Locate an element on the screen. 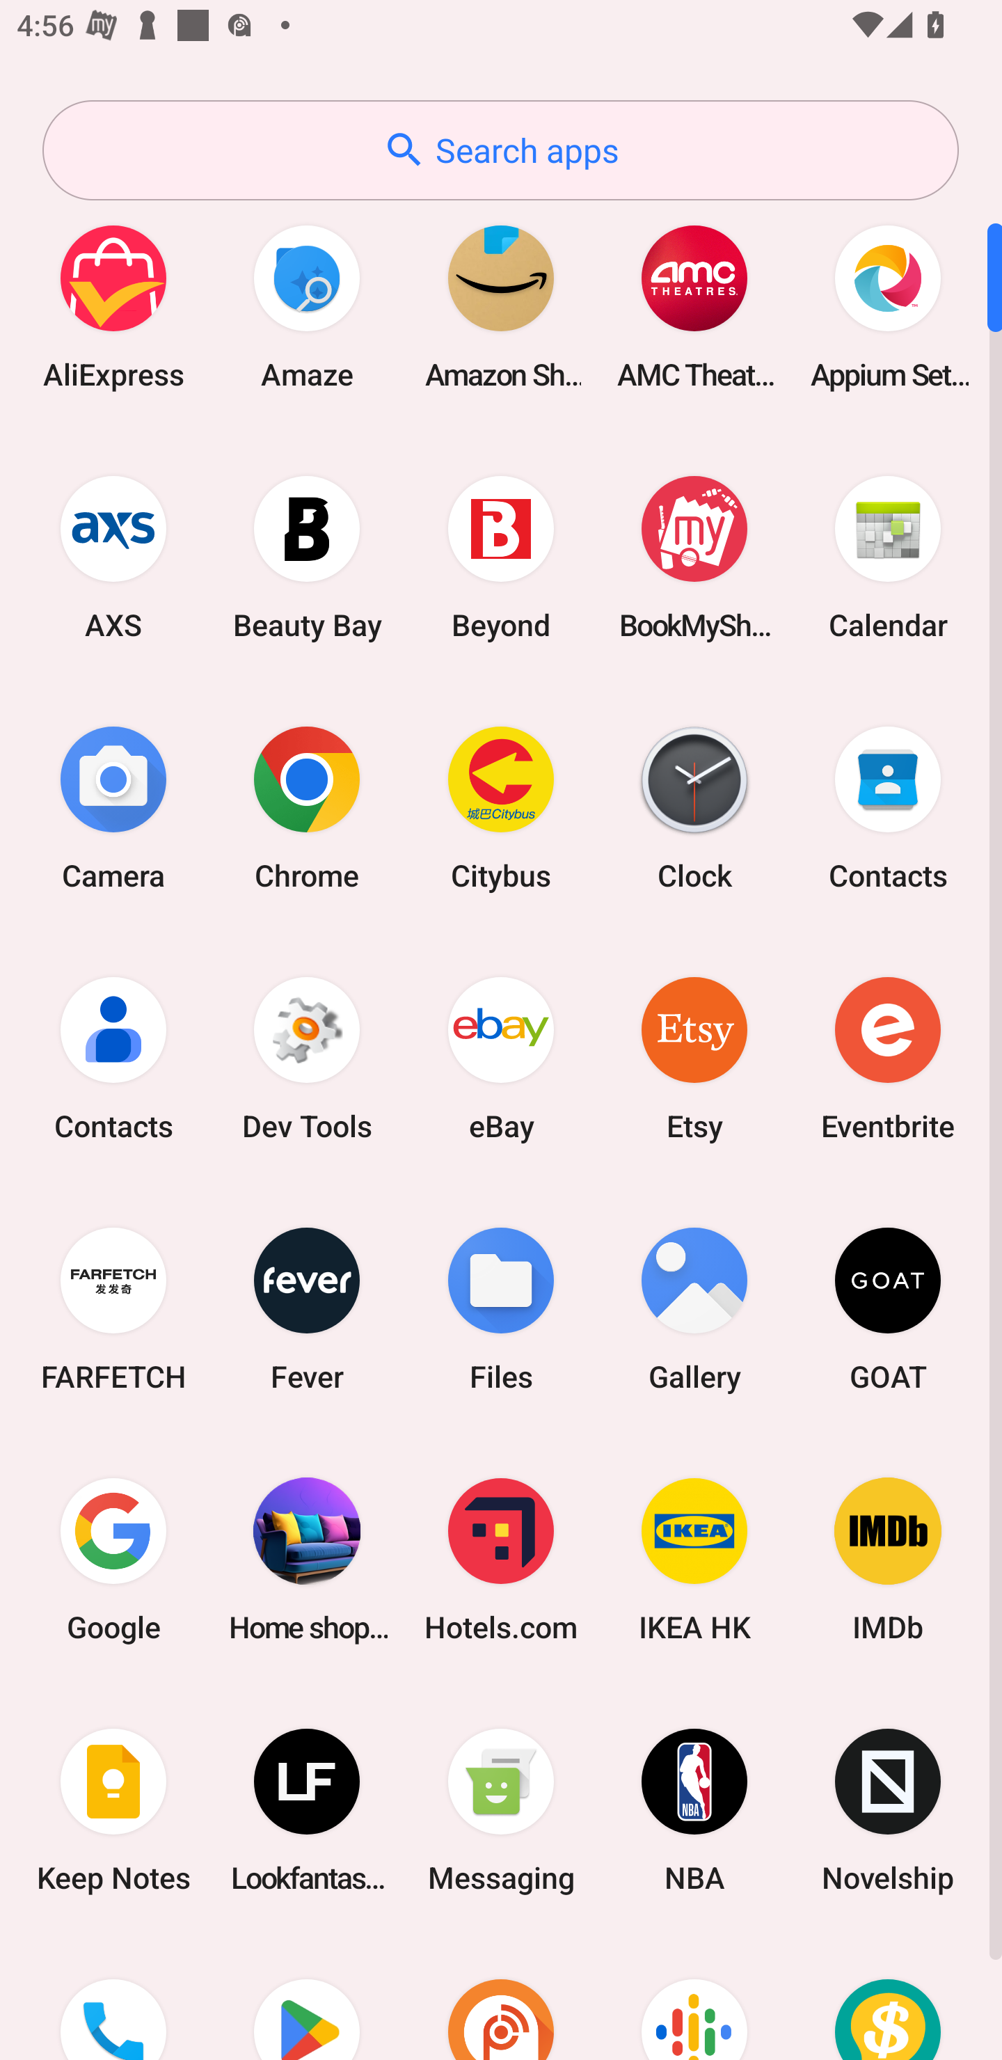 This screenshot has width=1002, height=2060. Beauty Bay is located at coordinates (307, 557).